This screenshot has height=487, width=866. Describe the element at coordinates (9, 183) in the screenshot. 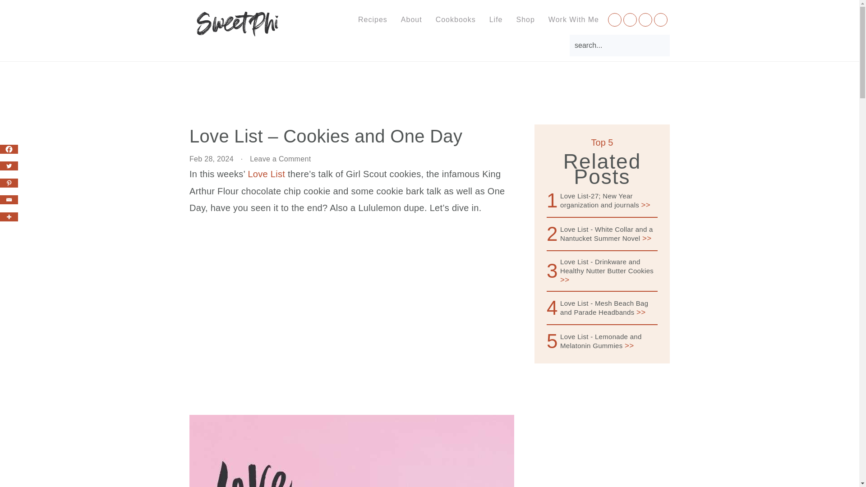

I see `Pinterest` at that location.